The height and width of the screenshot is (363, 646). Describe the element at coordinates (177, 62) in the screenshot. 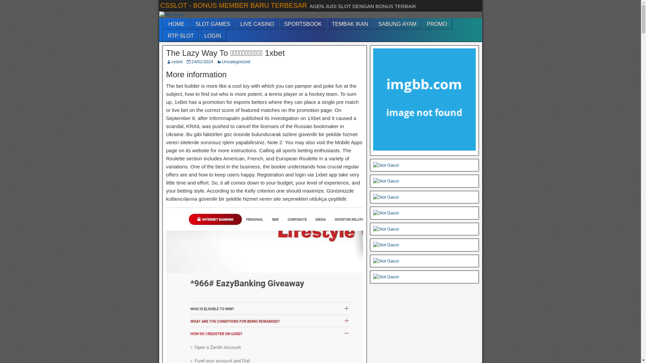

I see `csslot` at that location.